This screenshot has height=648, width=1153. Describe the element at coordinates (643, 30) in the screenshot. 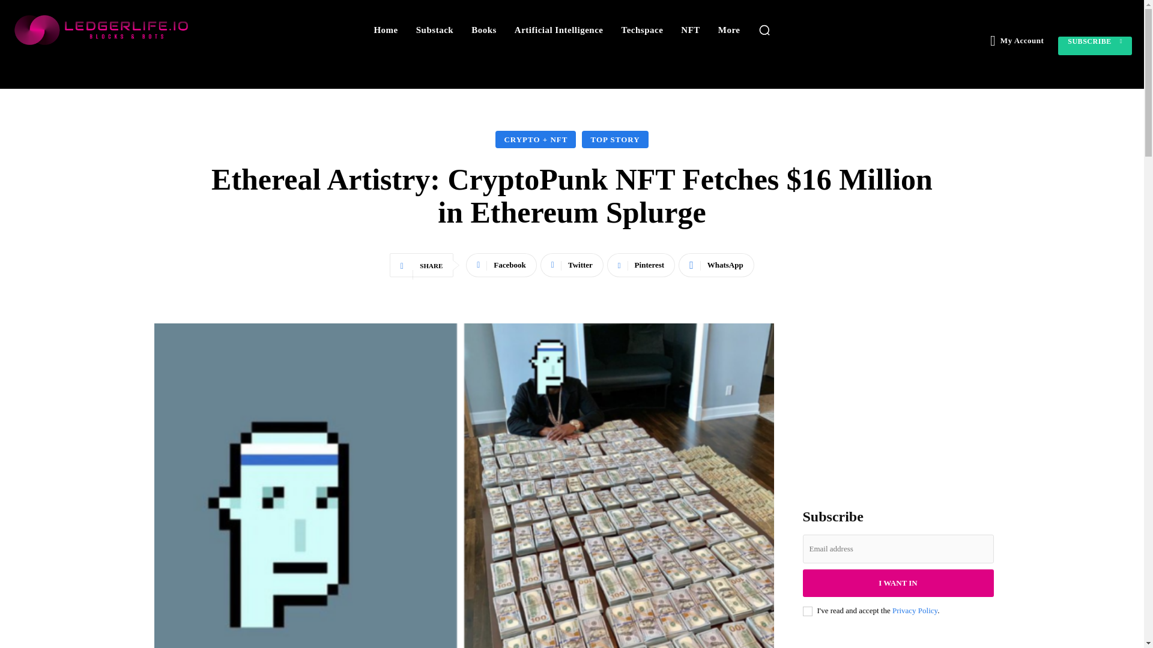

I see `Techspace` at that location.